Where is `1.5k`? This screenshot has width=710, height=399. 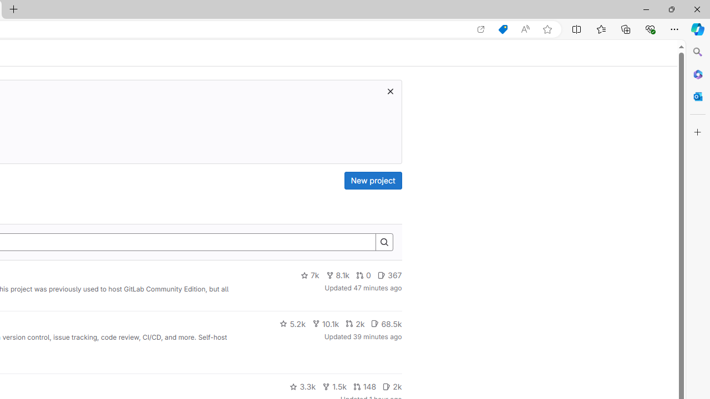 1.5k is located at coordinates (334, 387).